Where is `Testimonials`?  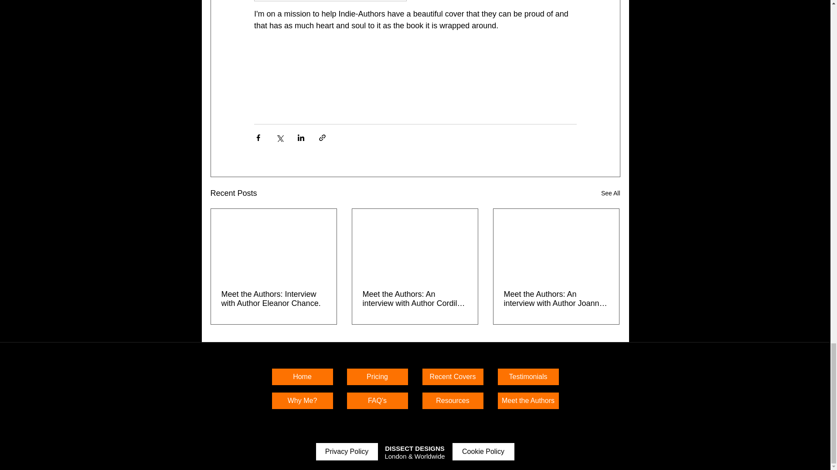 Testimonials is located at coordinates (528, 376).